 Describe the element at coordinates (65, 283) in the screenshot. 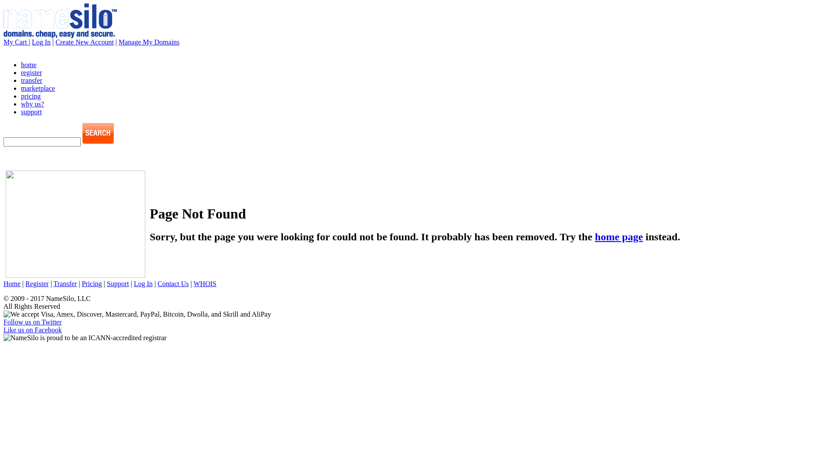

I see `Transfer` at that location.